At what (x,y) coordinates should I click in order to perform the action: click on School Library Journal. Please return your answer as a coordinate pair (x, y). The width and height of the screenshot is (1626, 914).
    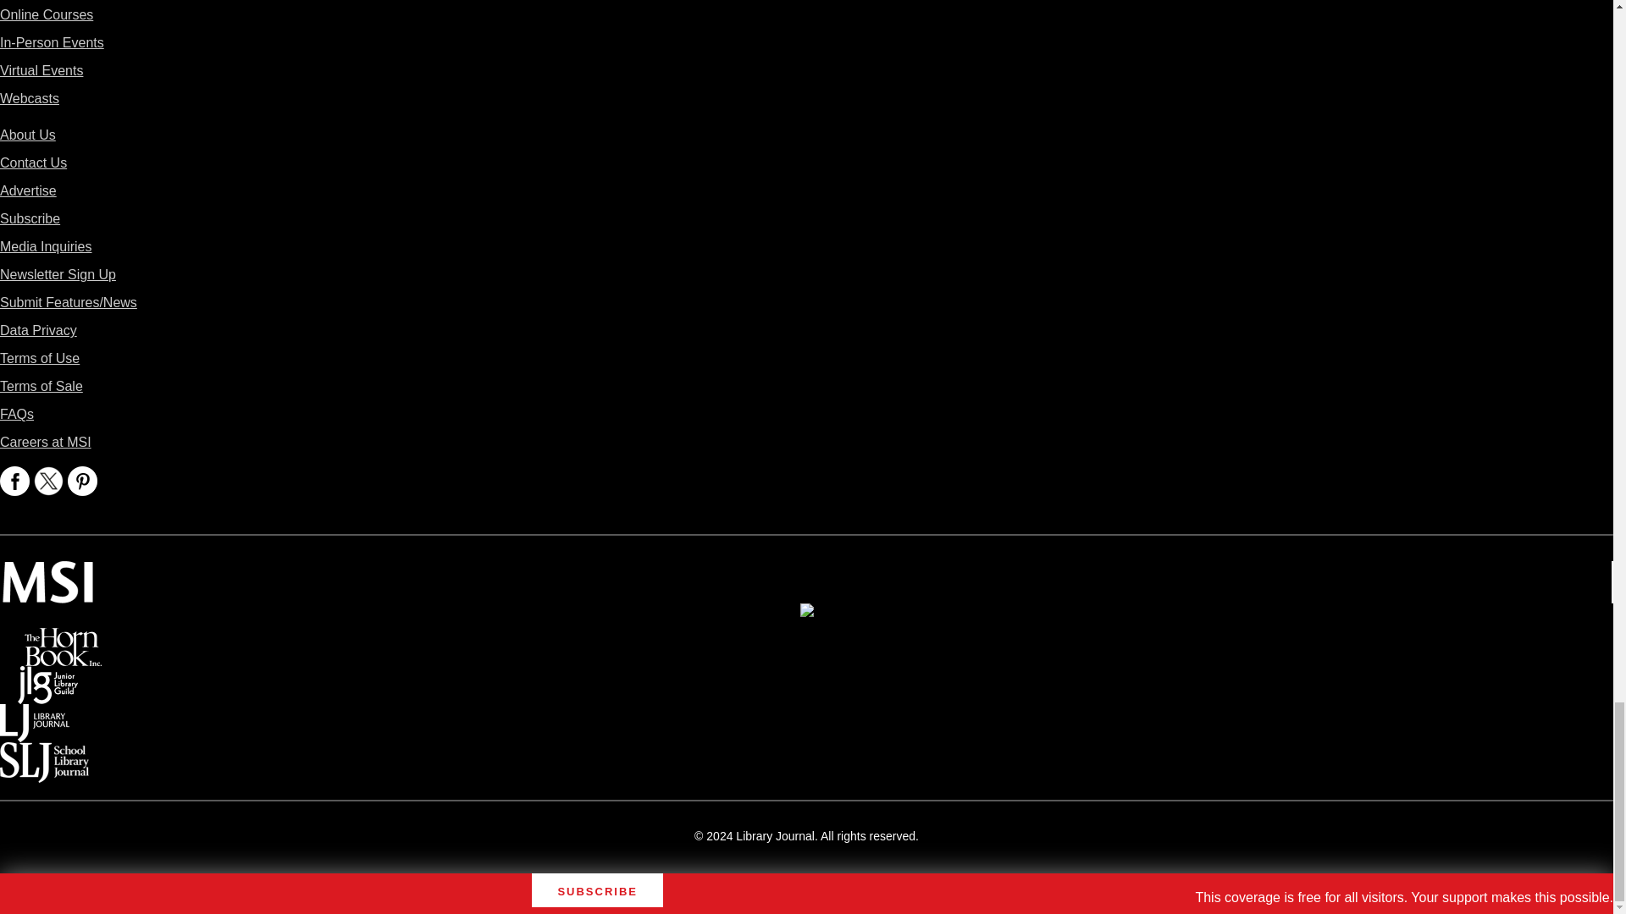
    Looking at the image, I should click on (44, 753).